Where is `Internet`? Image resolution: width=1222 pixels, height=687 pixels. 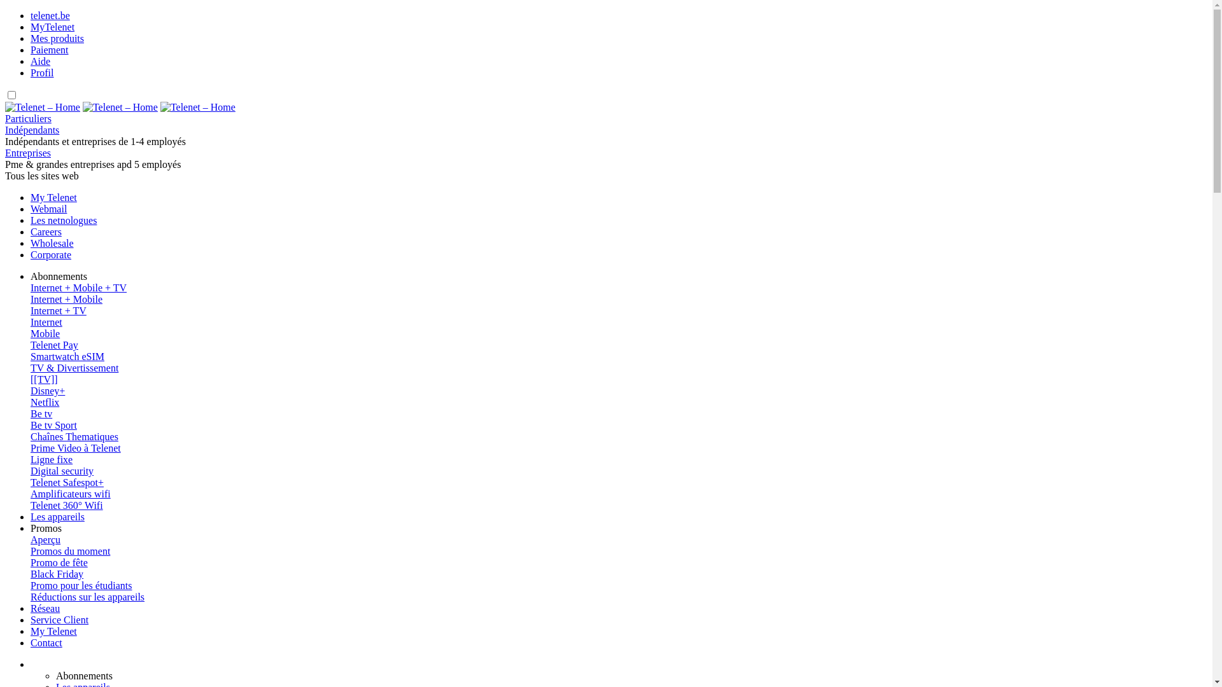
Internet is located at coordinates (619, 323).